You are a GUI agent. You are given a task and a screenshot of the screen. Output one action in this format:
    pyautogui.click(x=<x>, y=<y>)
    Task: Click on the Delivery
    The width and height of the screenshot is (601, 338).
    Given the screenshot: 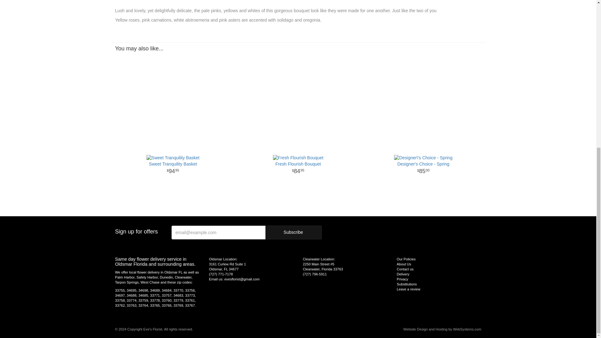 What is the action you would take?
    pyautogui.click(x=294, y=232)
    